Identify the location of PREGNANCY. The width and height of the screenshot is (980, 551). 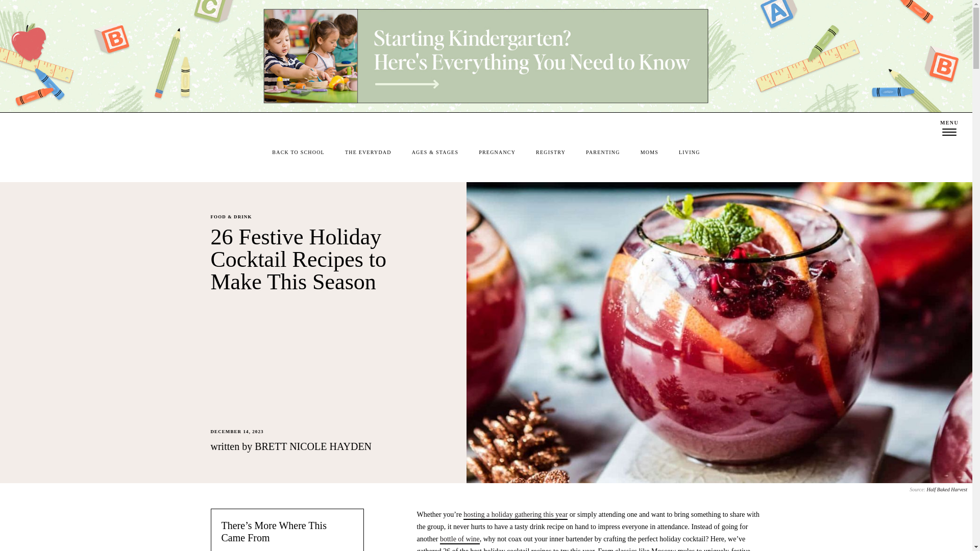
(497, 152).